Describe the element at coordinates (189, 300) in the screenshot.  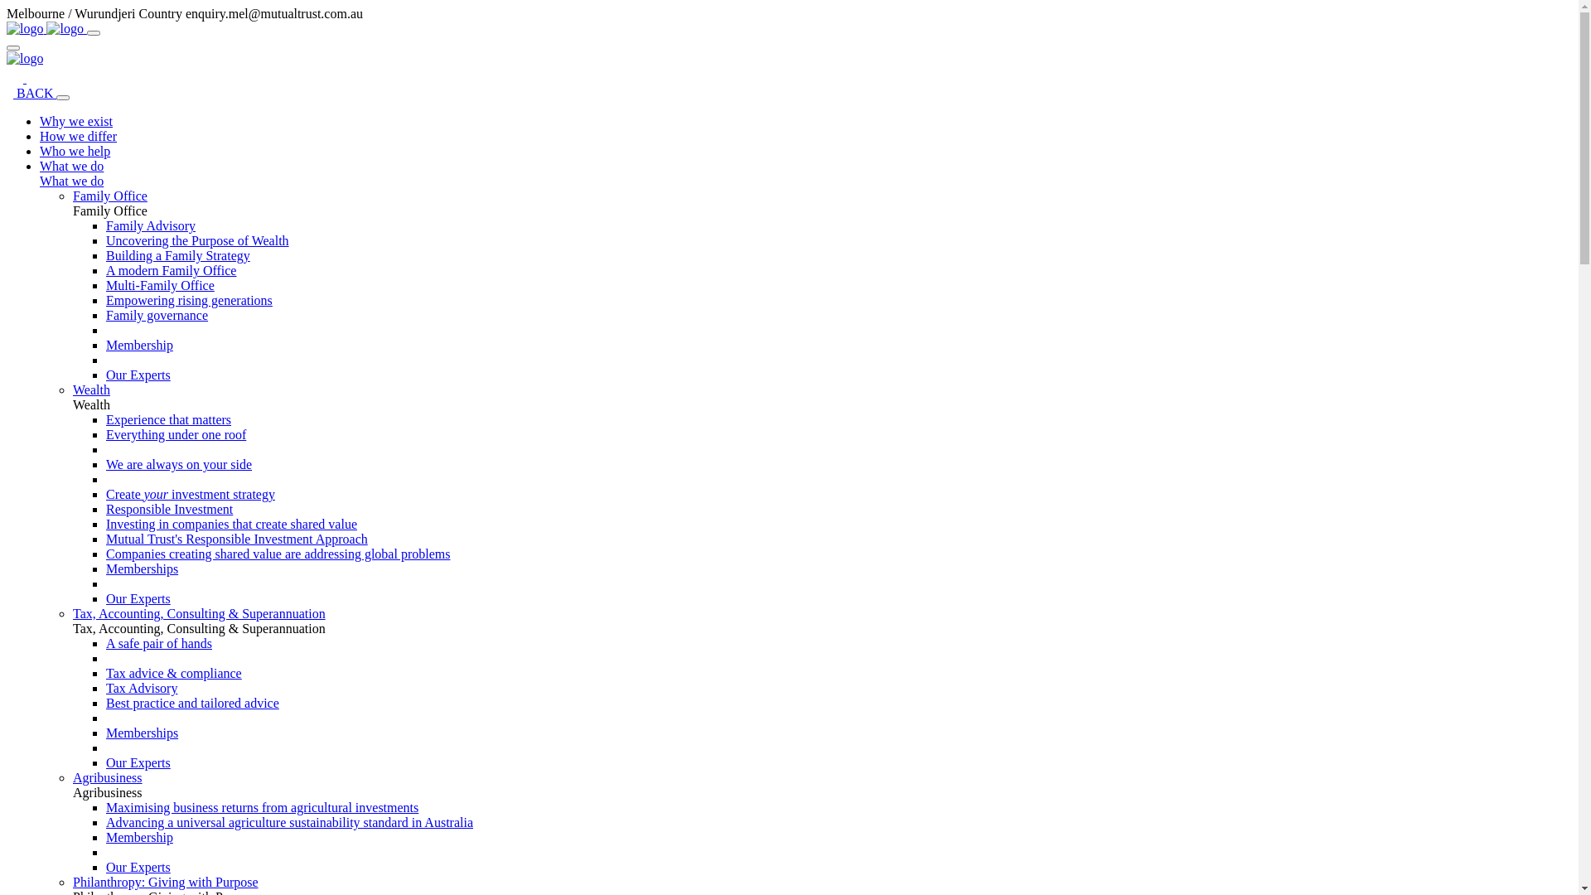
I see `Empowering rising generations` at that location.